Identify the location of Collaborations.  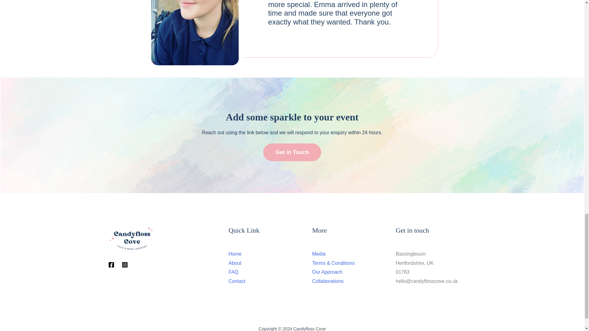
(328, 281).